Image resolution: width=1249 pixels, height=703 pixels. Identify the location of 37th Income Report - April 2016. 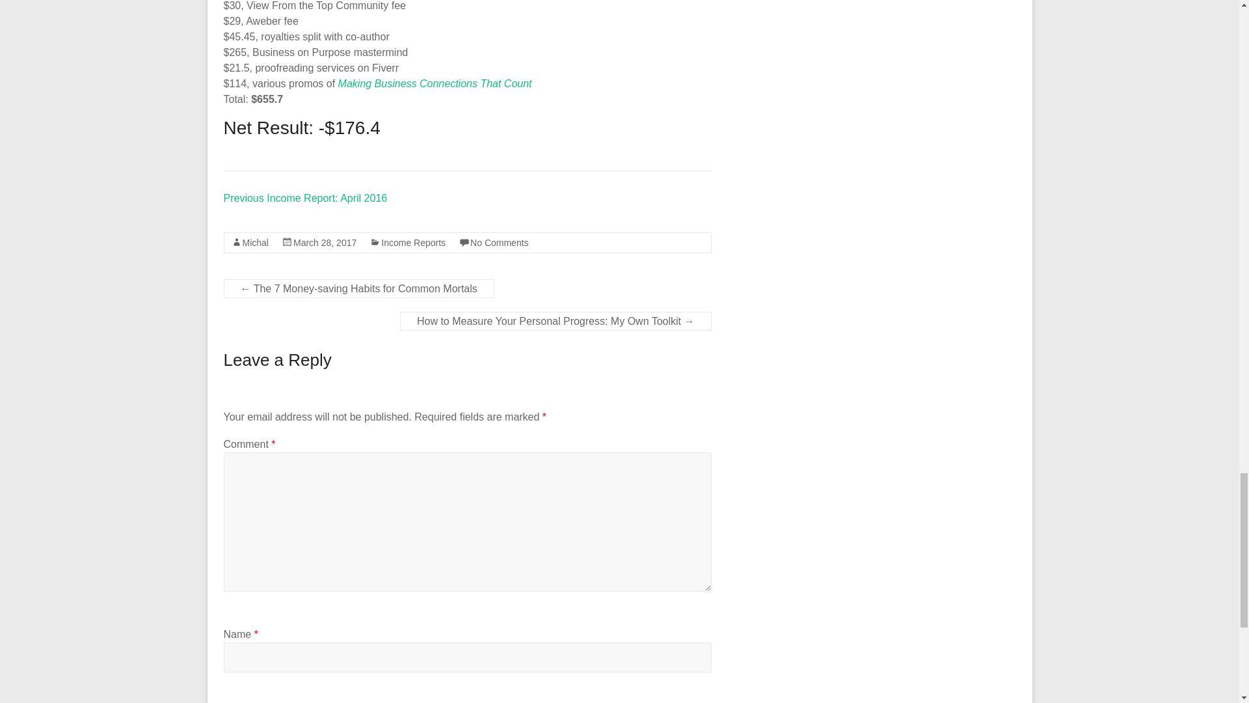
(305, 198).